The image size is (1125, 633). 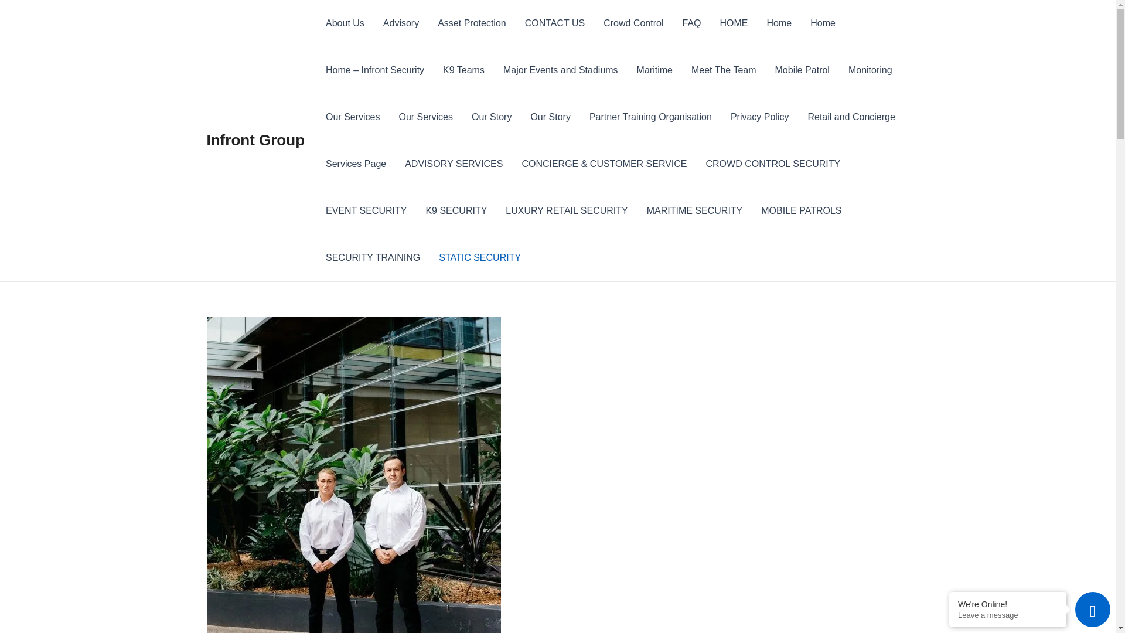 What do you see at coordinates (401, 23) in the screenshot?
I see `Advisory` at bounding box center [401, 23].